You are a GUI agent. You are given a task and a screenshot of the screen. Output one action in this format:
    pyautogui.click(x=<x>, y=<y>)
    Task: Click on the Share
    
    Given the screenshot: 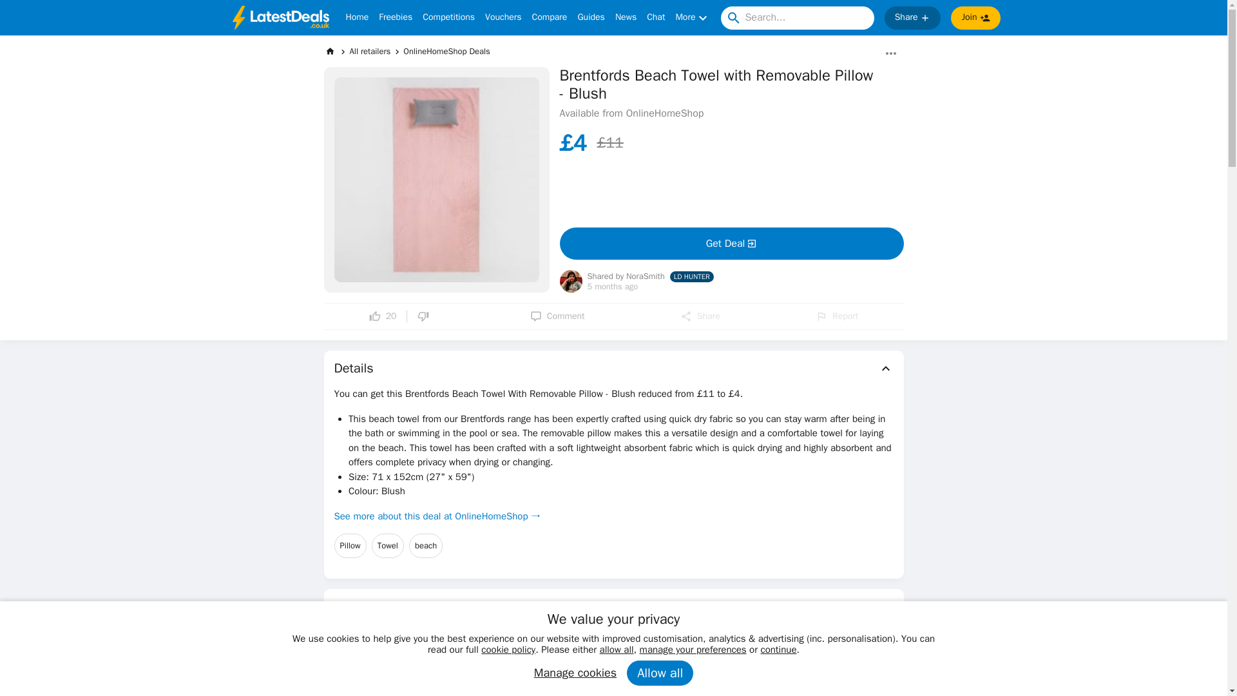 What is the action you would take?
    pyautogui.click(x=700, y=316)
    